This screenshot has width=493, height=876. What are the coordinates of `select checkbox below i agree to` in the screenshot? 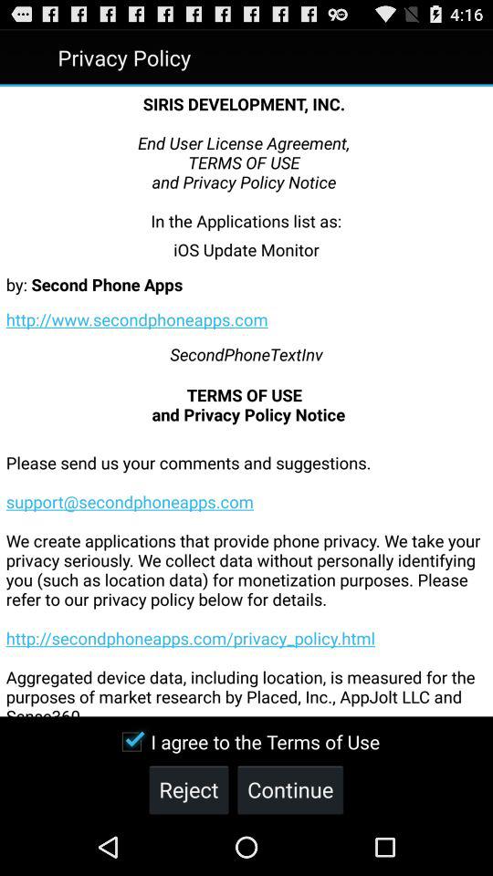 It's located at (188, 788).